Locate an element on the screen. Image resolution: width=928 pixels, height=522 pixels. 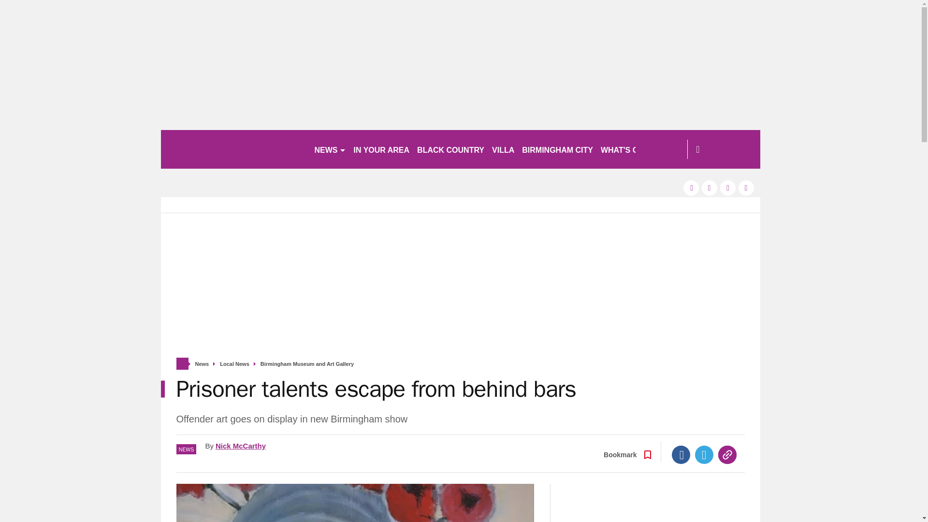
twitter is located at coordinates (710, 188).